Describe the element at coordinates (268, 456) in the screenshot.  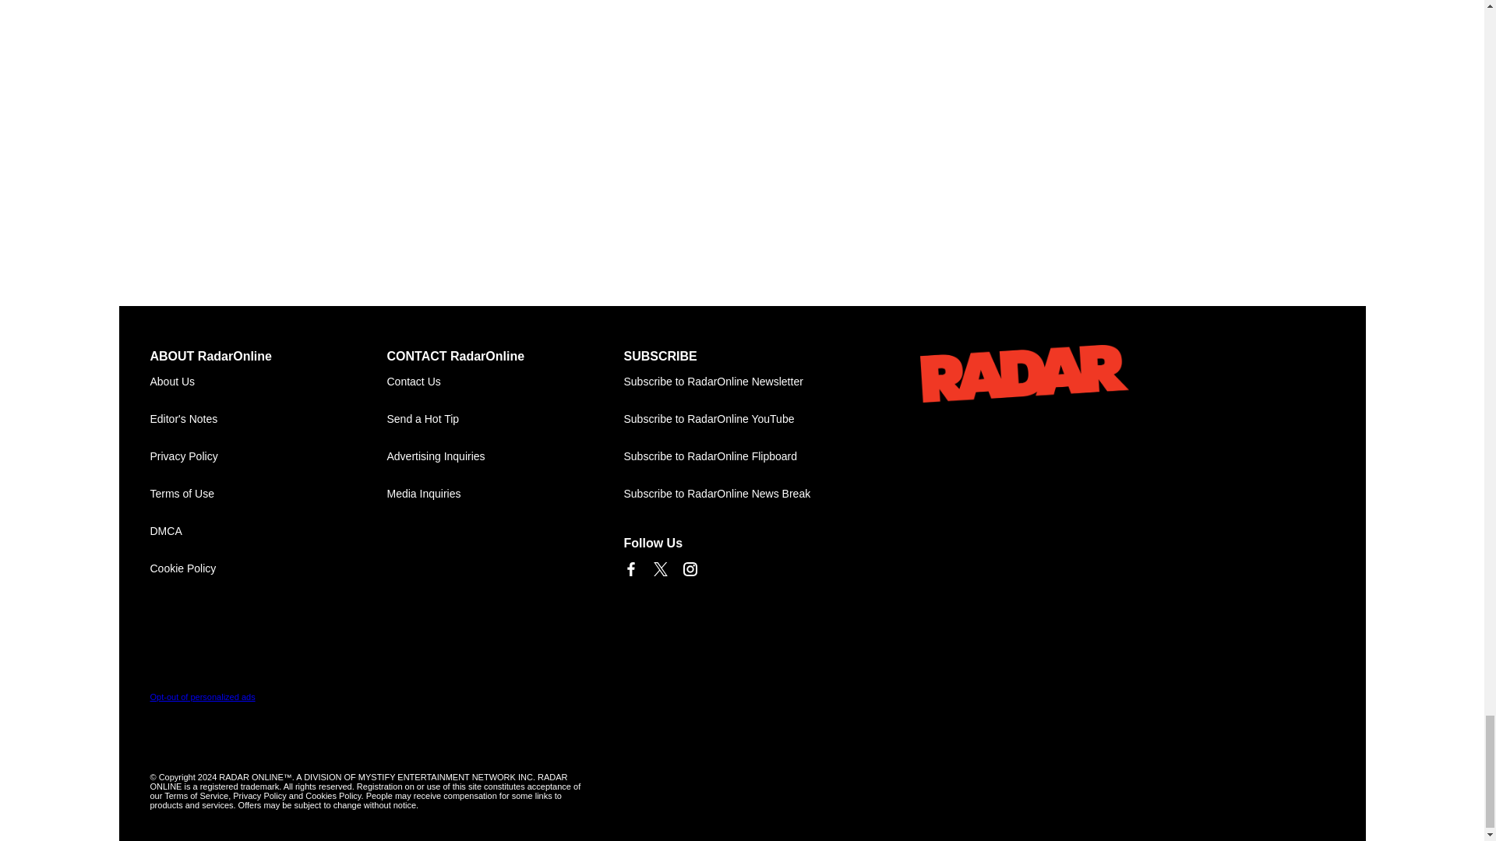
I see `Privacy Policy` at that location.